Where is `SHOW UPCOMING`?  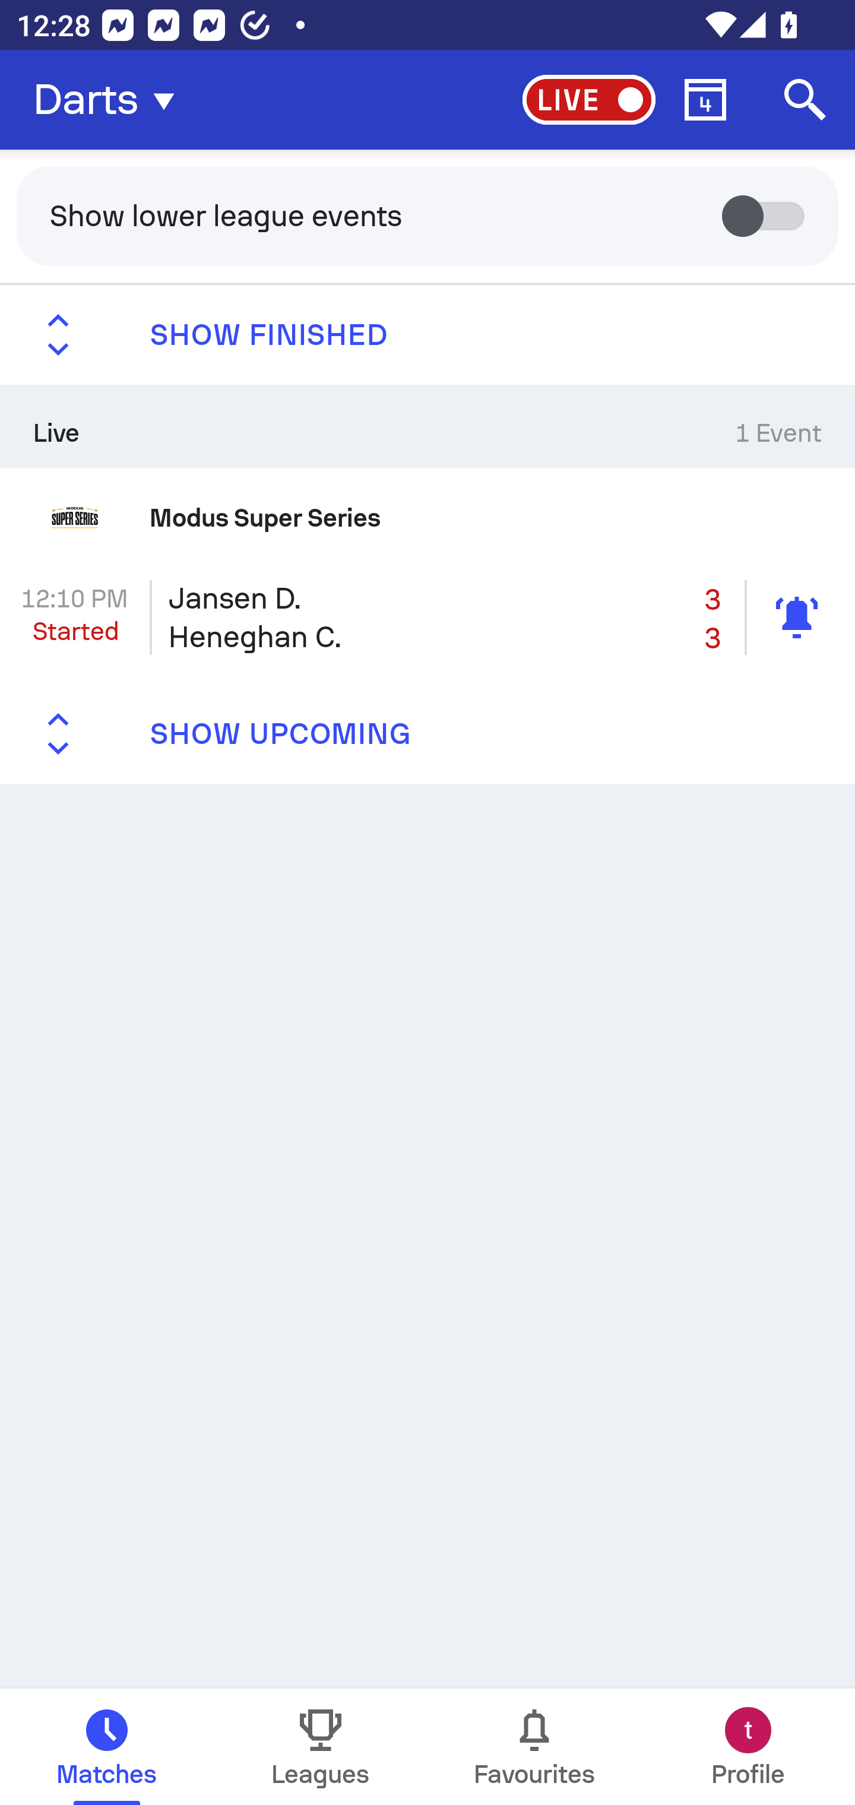 SHOW UPCOMING is located at coordinates (427, 734).